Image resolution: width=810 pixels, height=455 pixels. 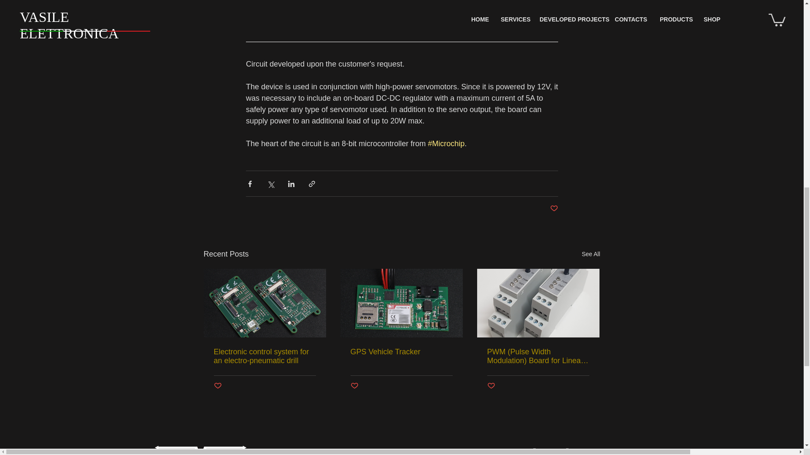 What do you see at coordinates (553, 209) in the screenshot?
I see `Post not marked as liked` at bounding box center [553, 209].